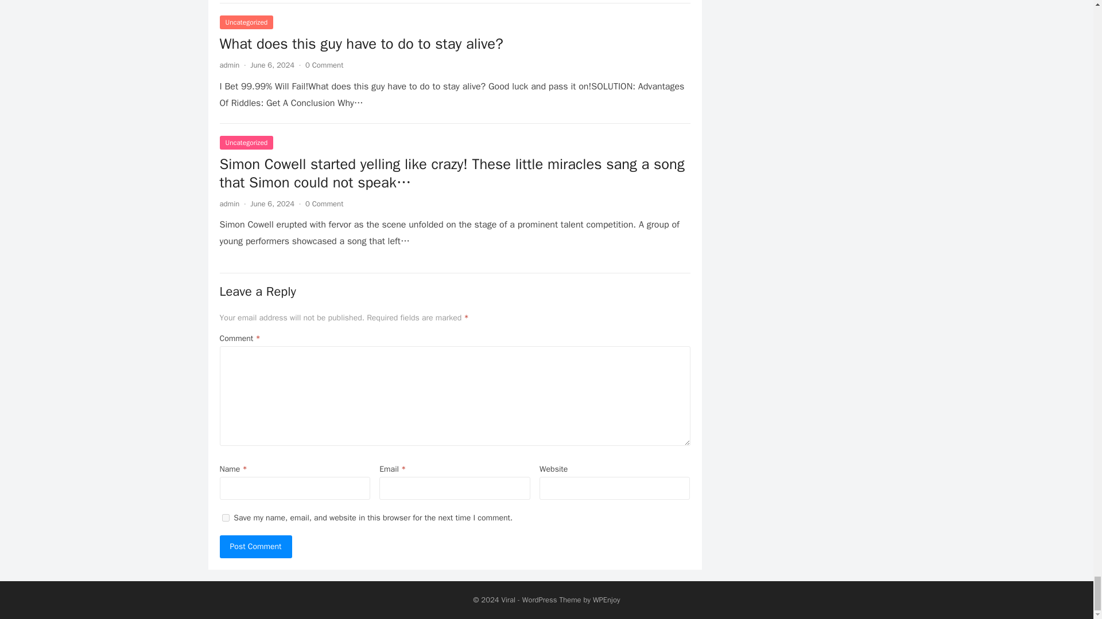 This screenshot has height=619, width=1102. What do you see at coordinates (229, 65) in the screenshot?
I see `Posts by admin` at bounding box center [229, 65].